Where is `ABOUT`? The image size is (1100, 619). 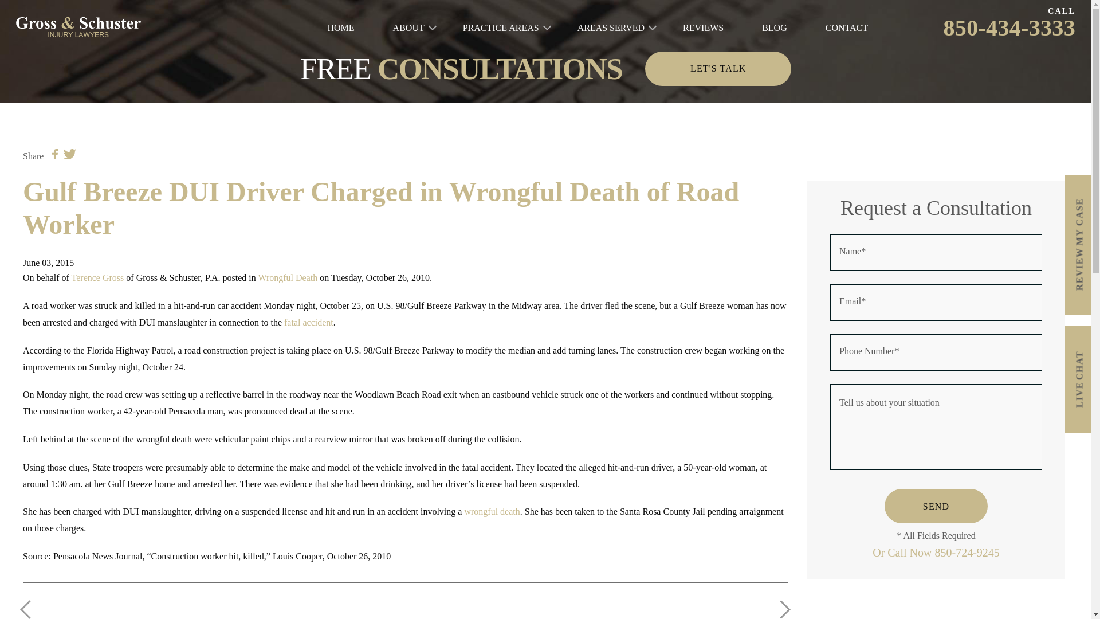
ABOUT is located at coordinates (408, 28).